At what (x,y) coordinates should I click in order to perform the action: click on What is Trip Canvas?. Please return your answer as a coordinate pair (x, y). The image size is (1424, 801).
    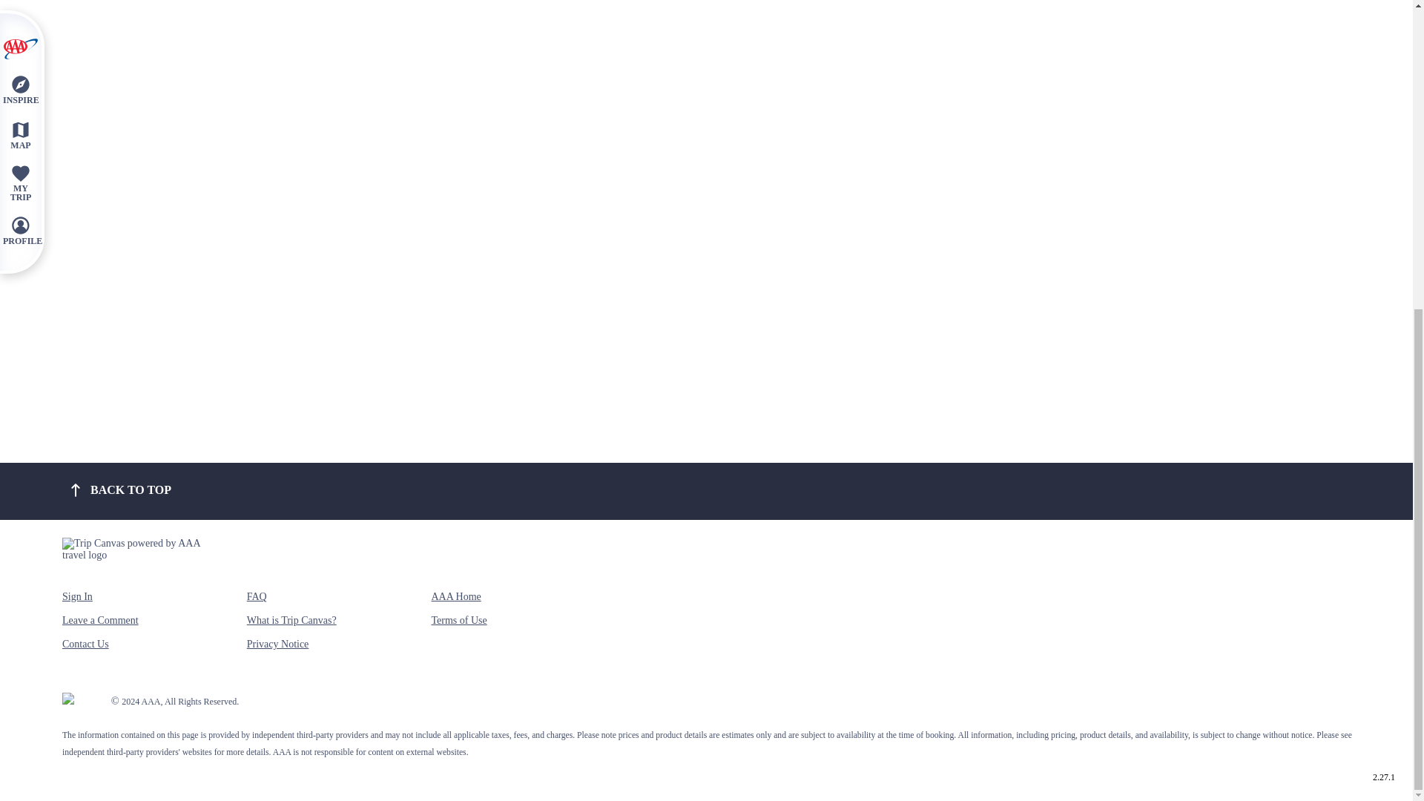
    Looking at the image, I should click on (291, 626).